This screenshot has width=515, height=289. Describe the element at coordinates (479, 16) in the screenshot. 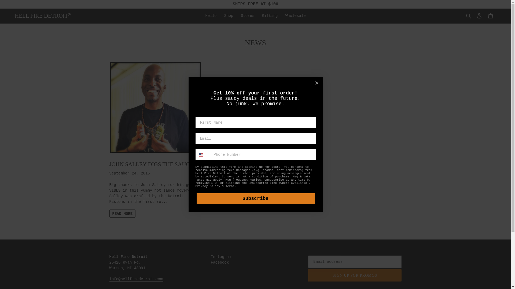

I see `Log in` at that location.